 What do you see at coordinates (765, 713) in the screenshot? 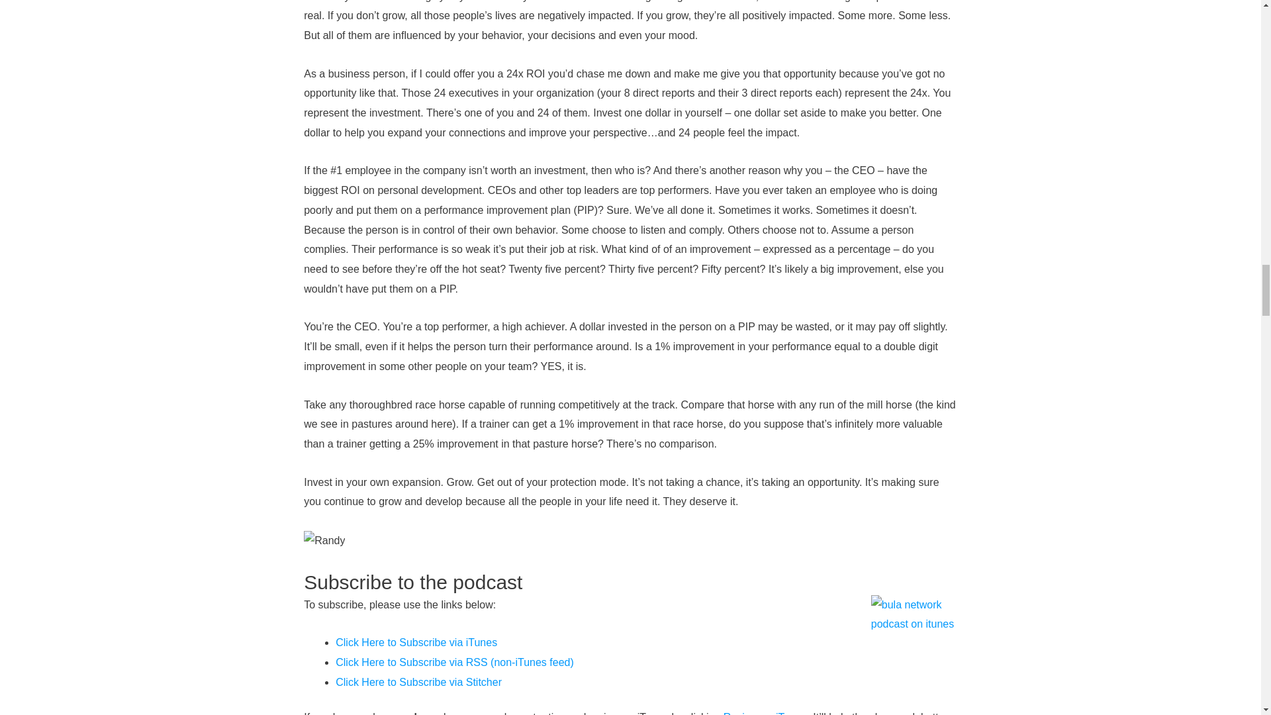
I see `Bula Network Podcast Reviews` at bounding box center [765, 713].